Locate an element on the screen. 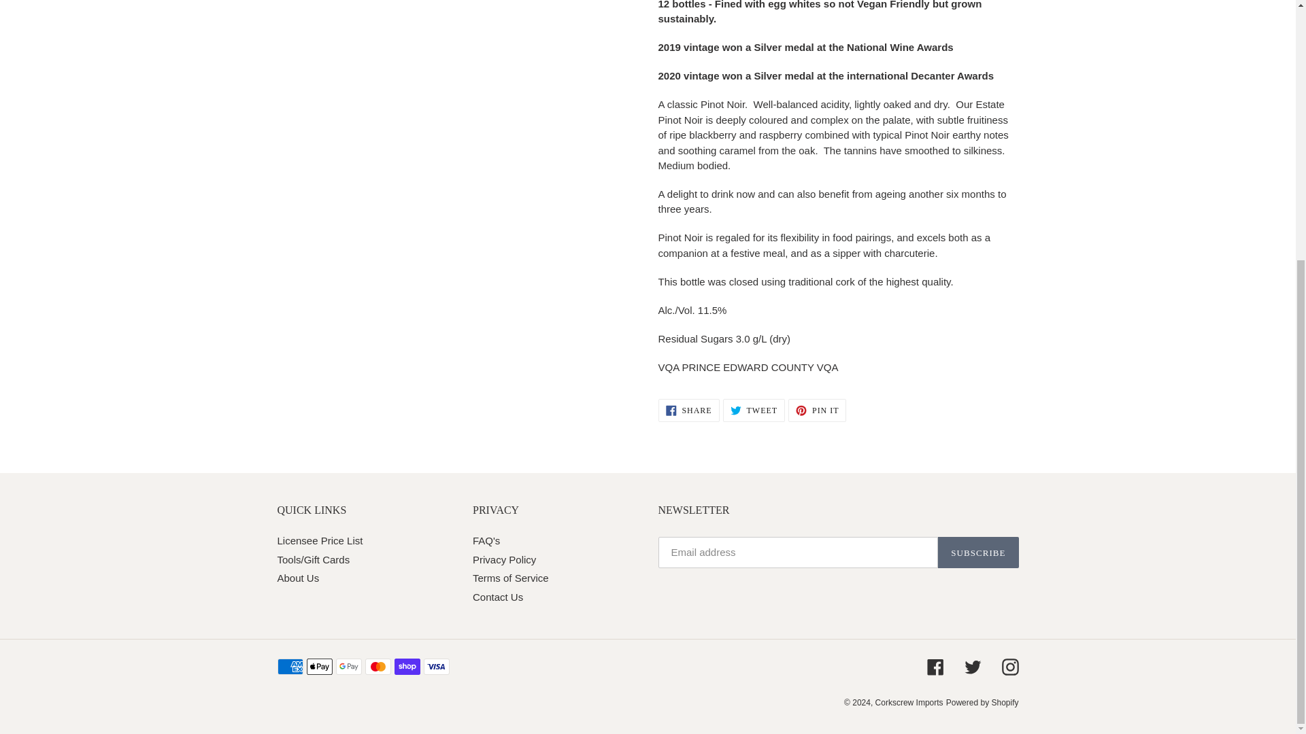 The width and height of the screenshot is (1306, 734). Facebook is located at coordinates (688, 410).